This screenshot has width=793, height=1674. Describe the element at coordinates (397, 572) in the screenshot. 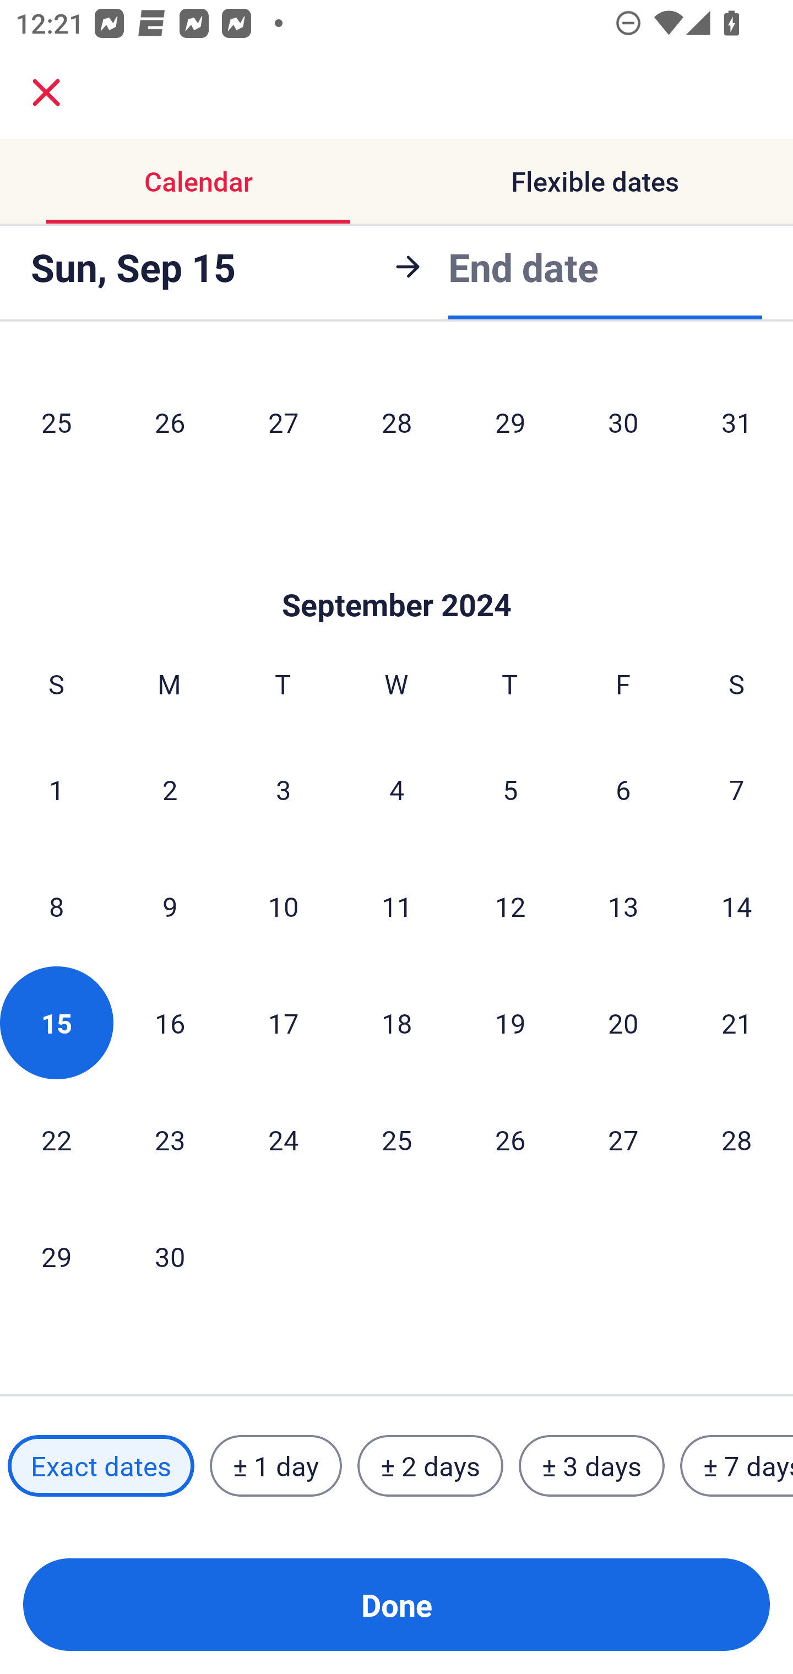

I see `Skip to Done` at that location.